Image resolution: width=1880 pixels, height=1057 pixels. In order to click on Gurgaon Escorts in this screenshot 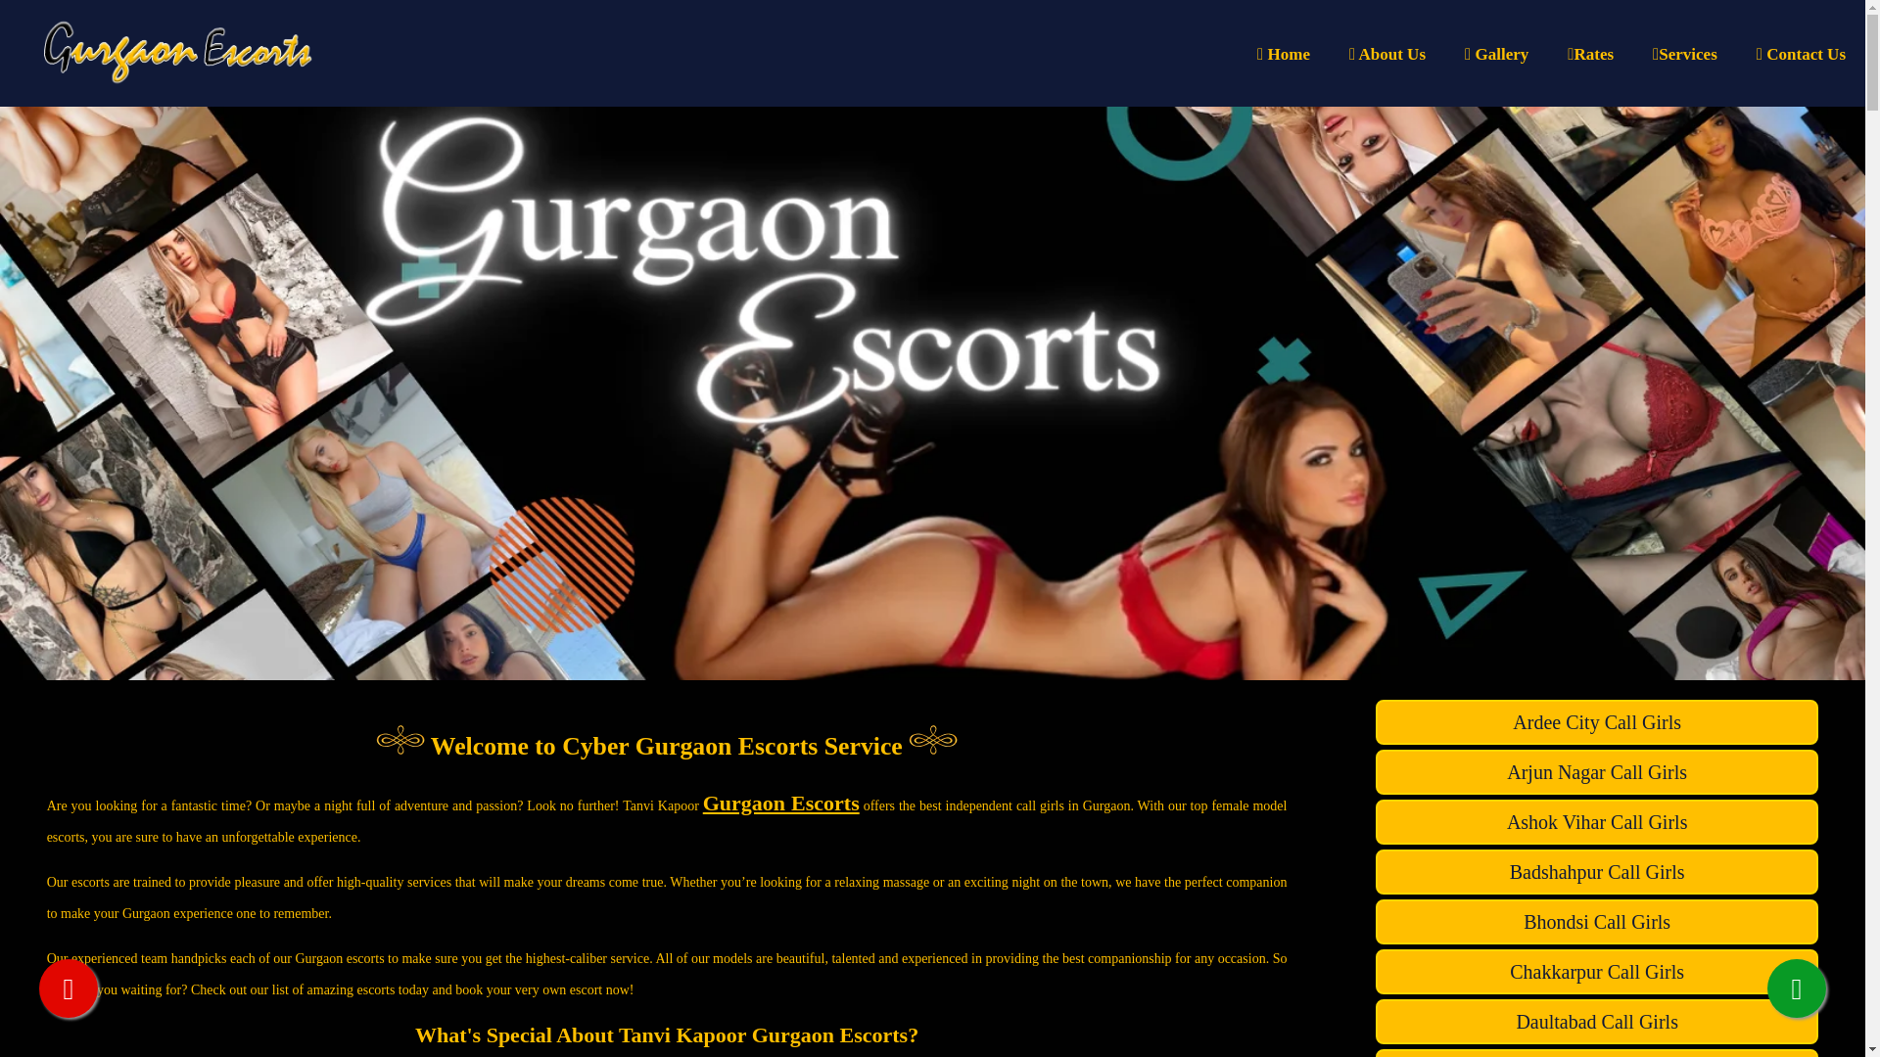, I will do `click(781, 803)`.